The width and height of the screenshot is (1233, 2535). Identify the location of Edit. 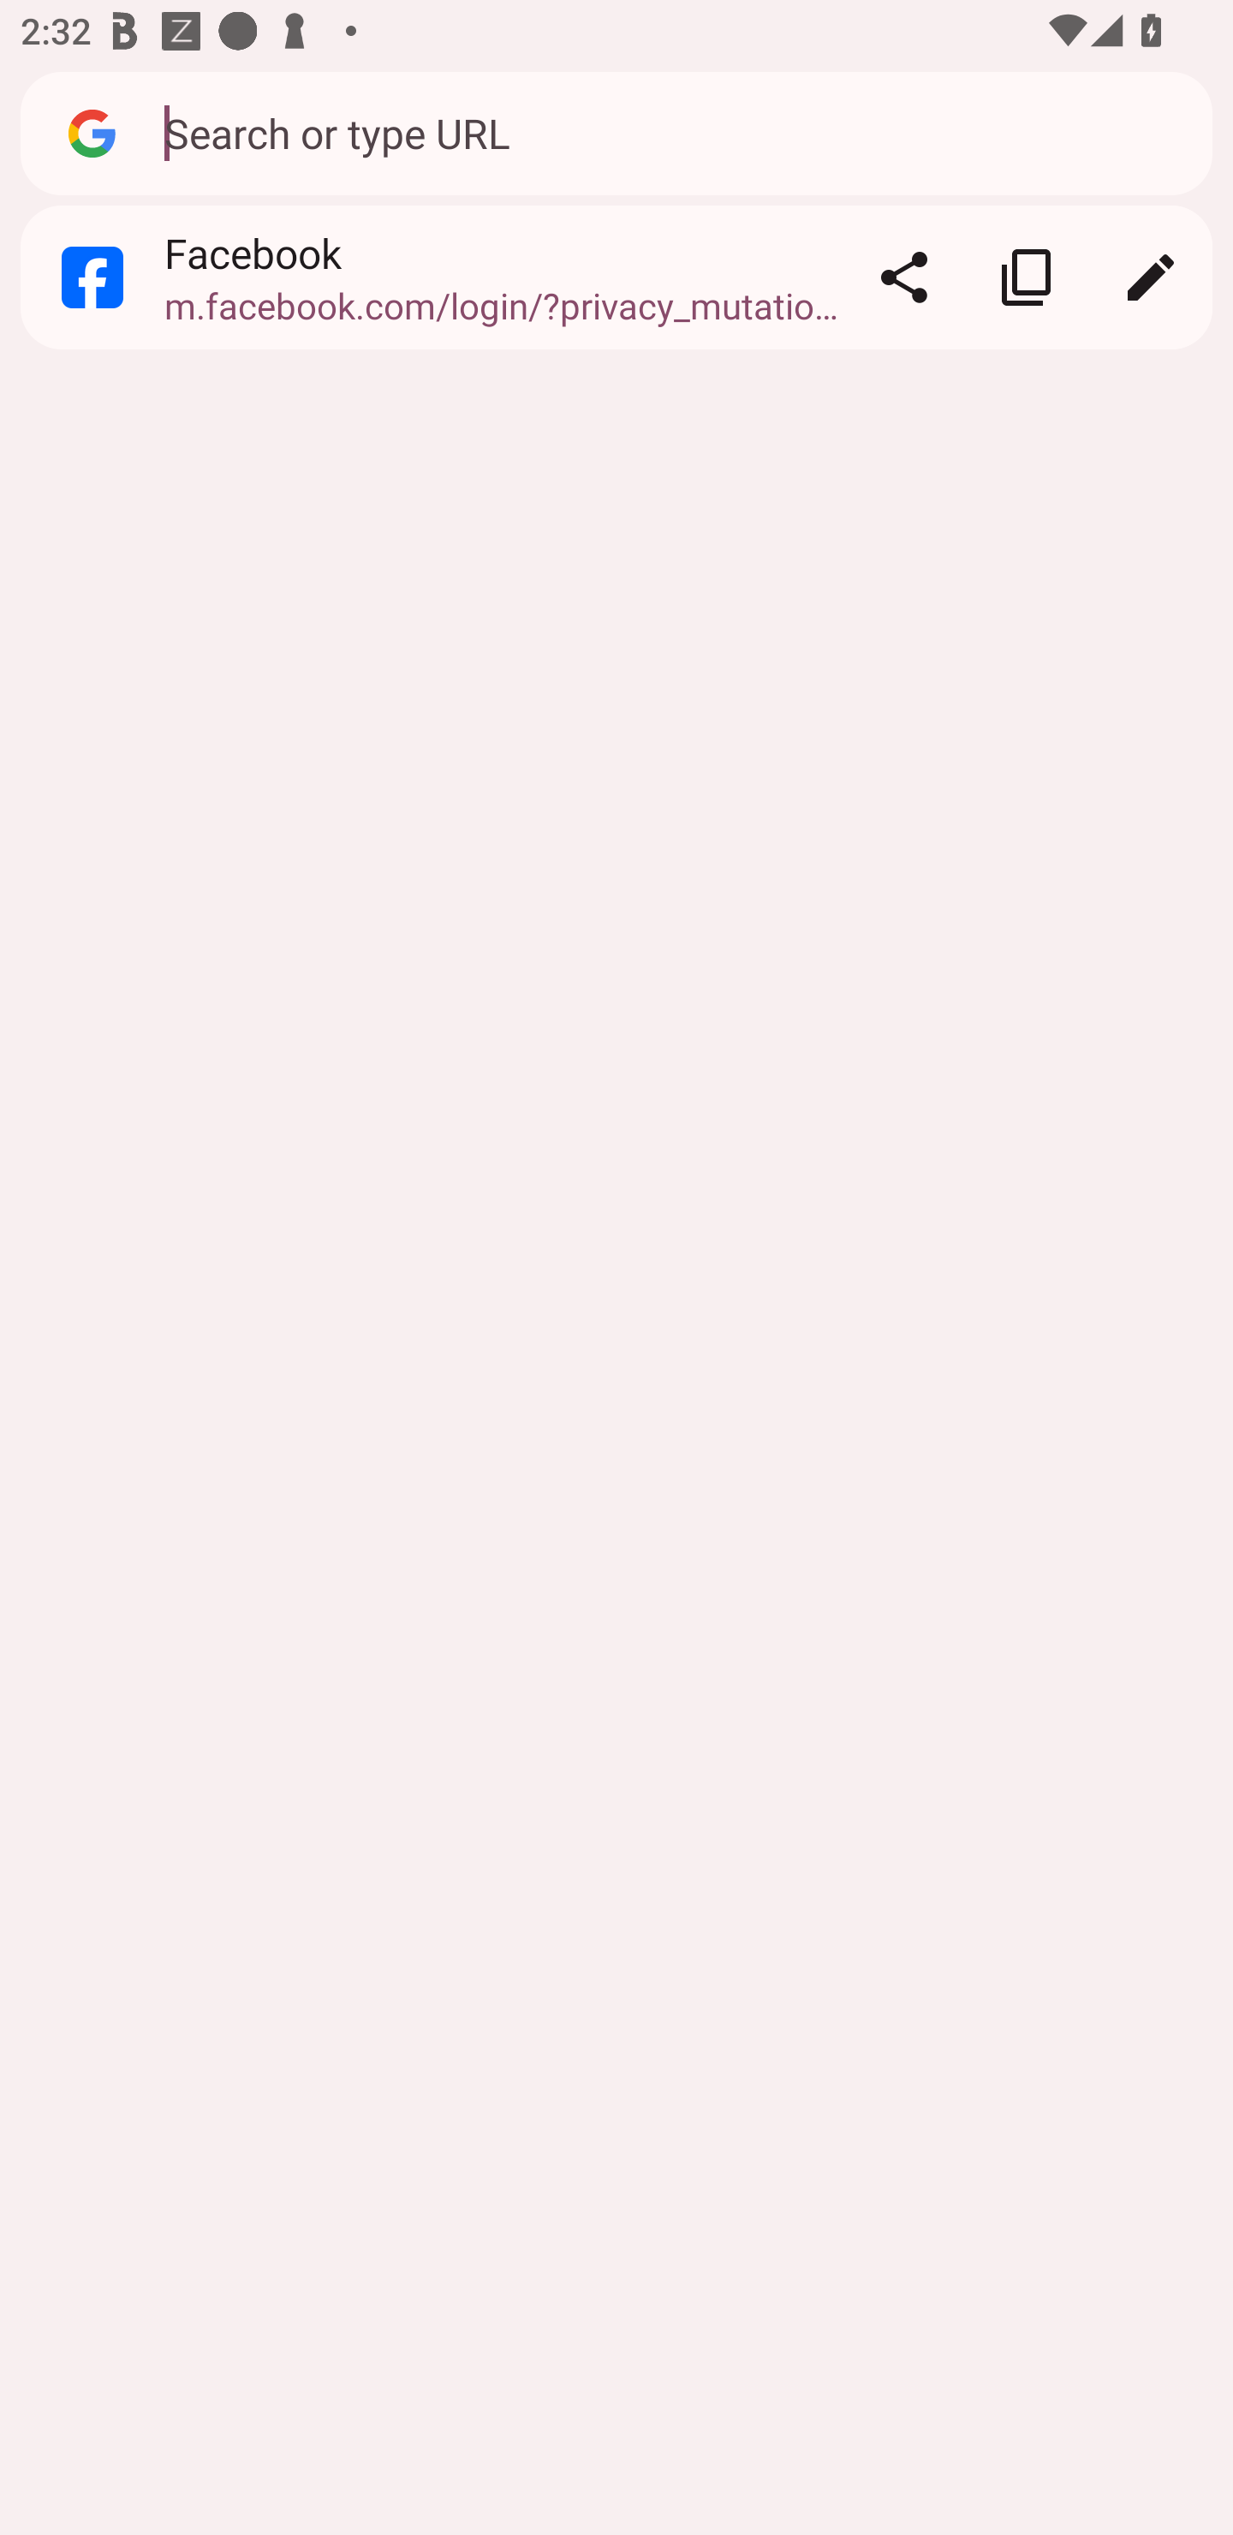
(1150, 277).